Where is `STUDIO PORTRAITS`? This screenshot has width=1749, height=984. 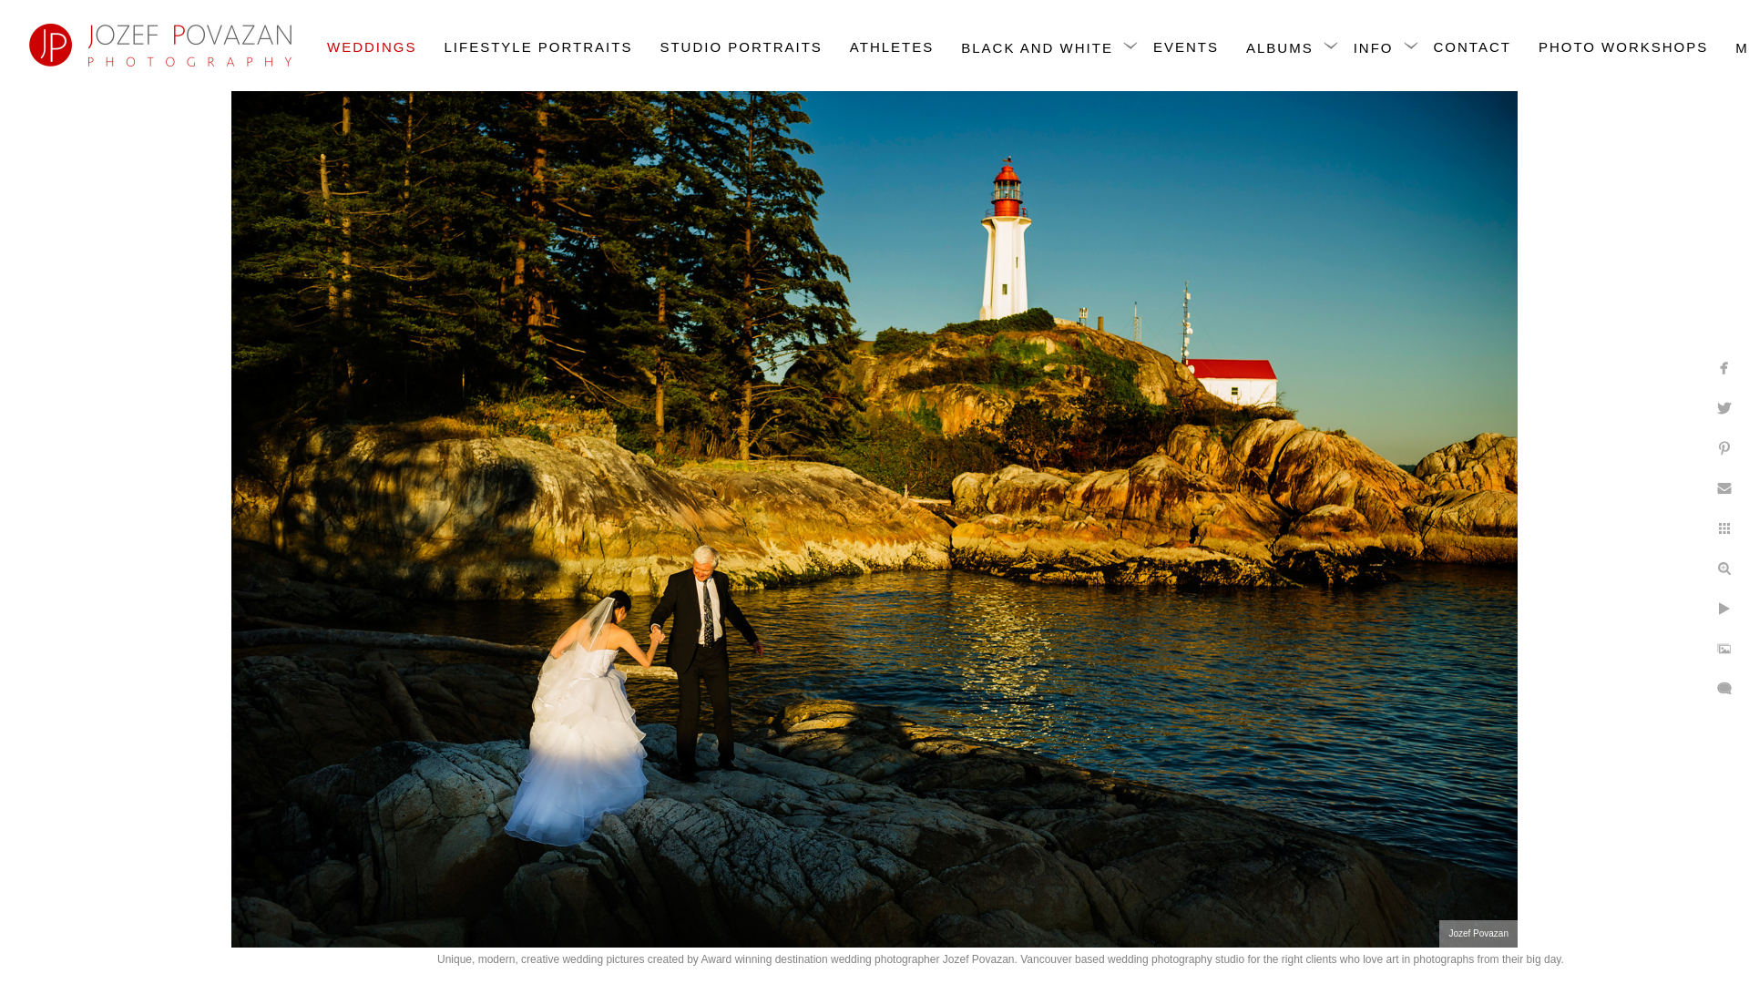 STUDIO PORTRAITS is located at coordinates (740, 46).